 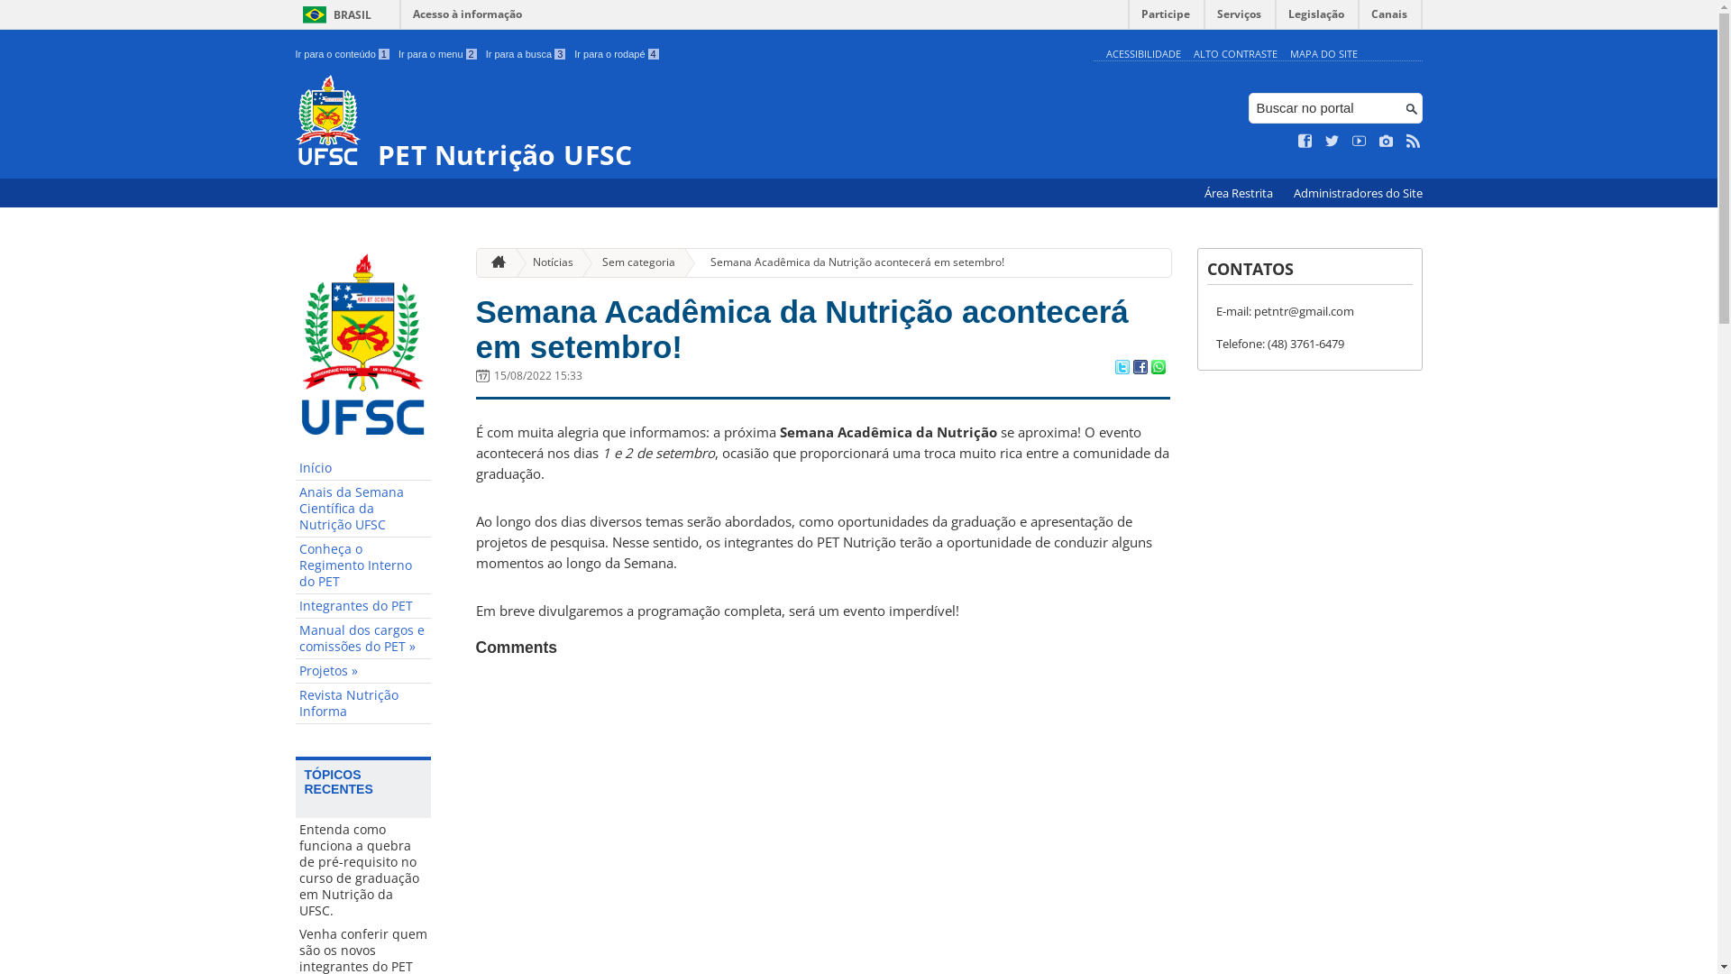 What do you see at coordinates (1305, 142) in the screenshot?
I see `Curta no Facebook` at bounding box center [1305, 142].